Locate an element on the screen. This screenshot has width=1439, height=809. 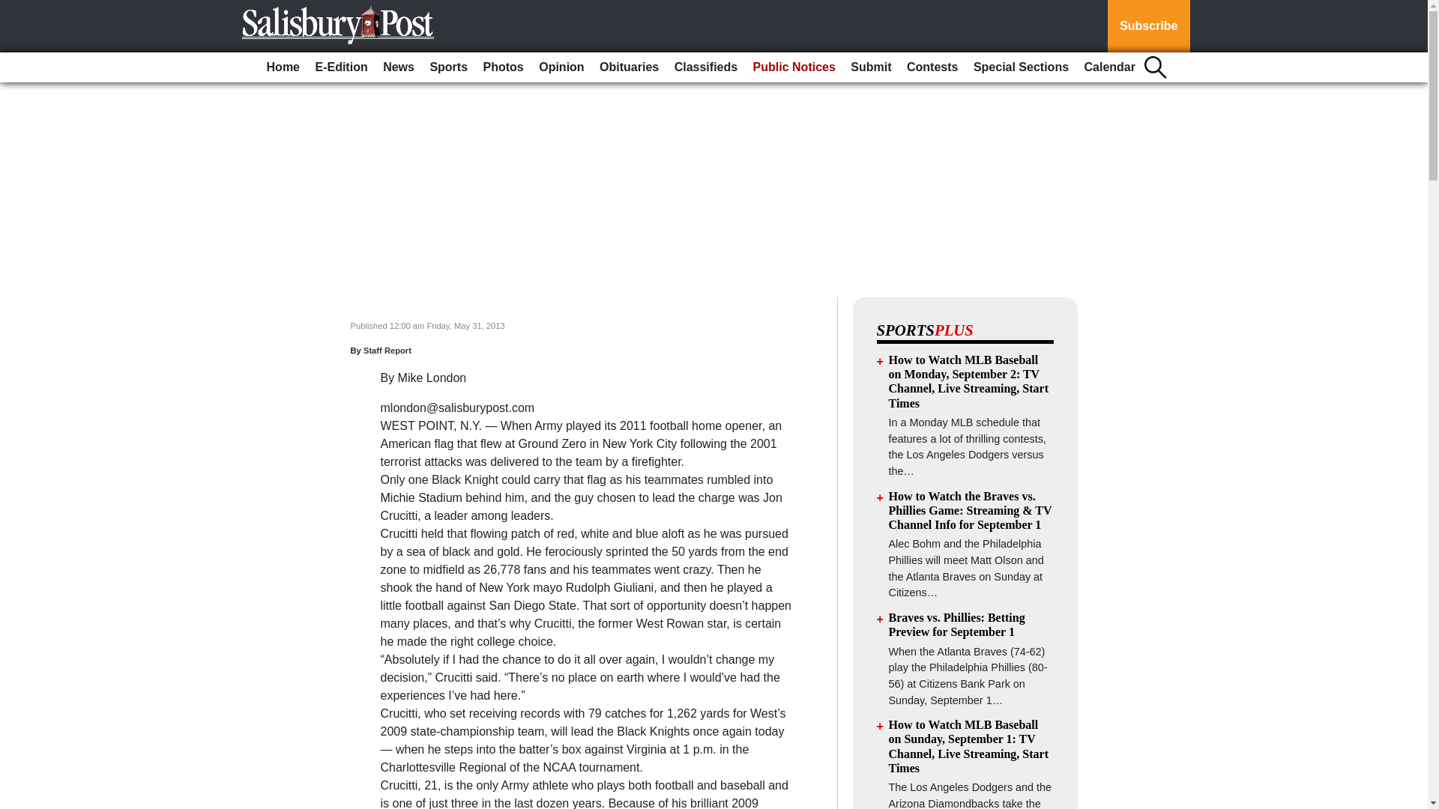
Public Notices is located at coordinates (794, 67).